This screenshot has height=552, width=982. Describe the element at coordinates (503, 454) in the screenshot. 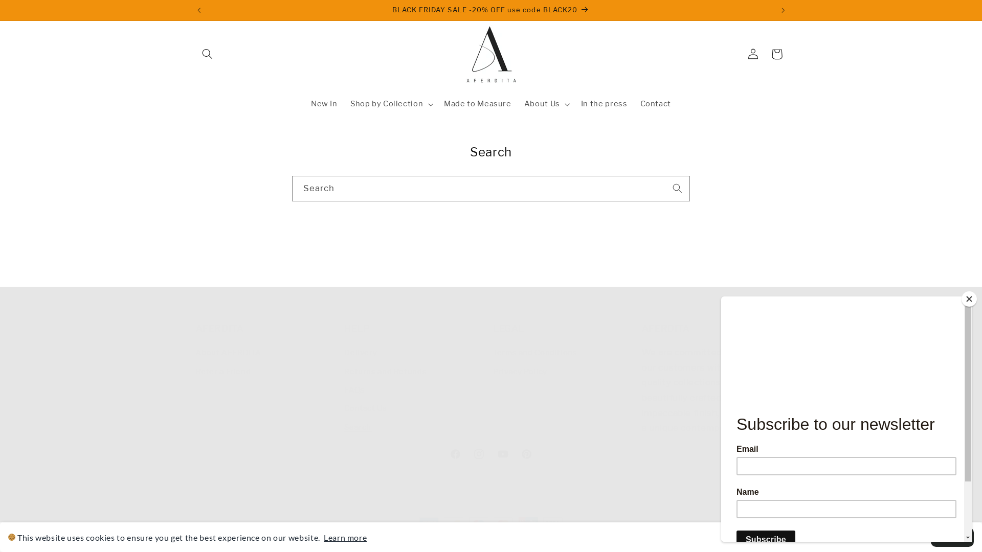

I see `YouTube` at that location.